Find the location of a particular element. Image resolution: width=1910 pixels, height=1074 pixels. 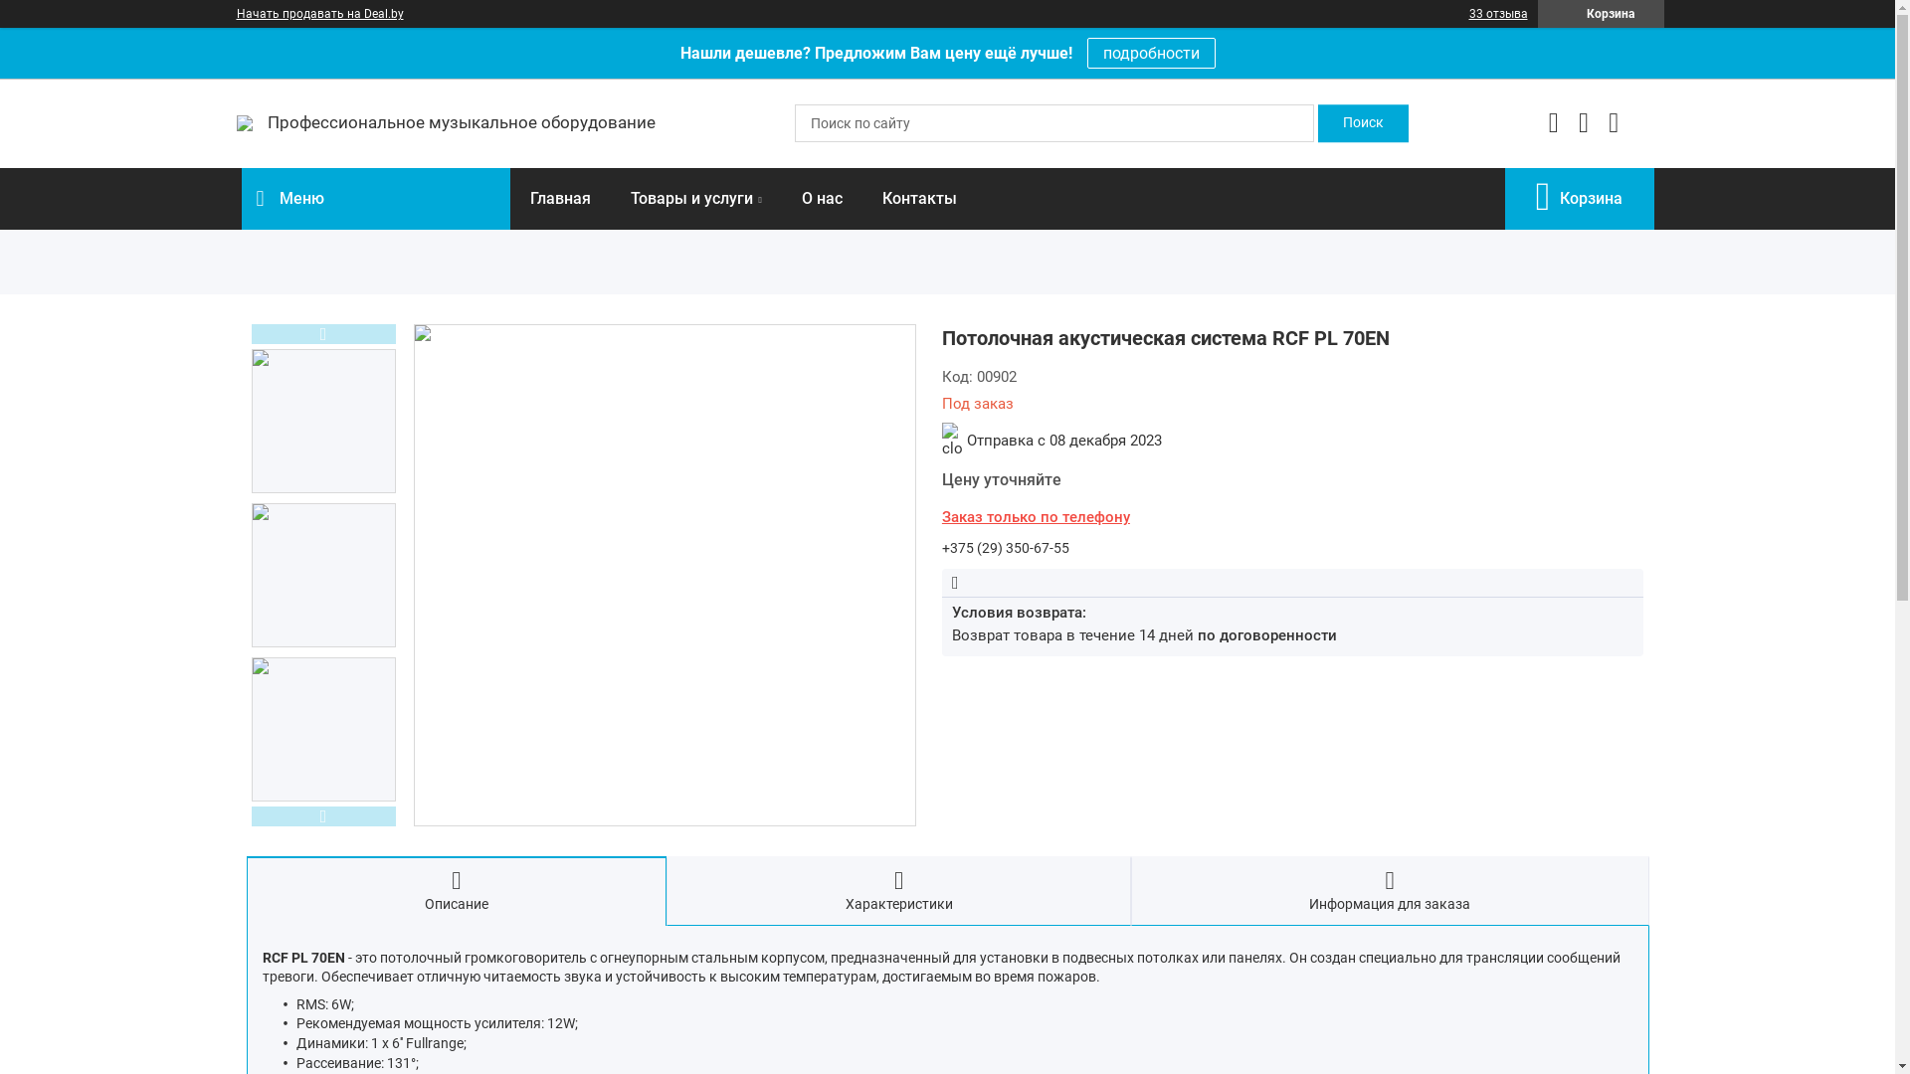

Sound Design is located at coordinates (245, 123).